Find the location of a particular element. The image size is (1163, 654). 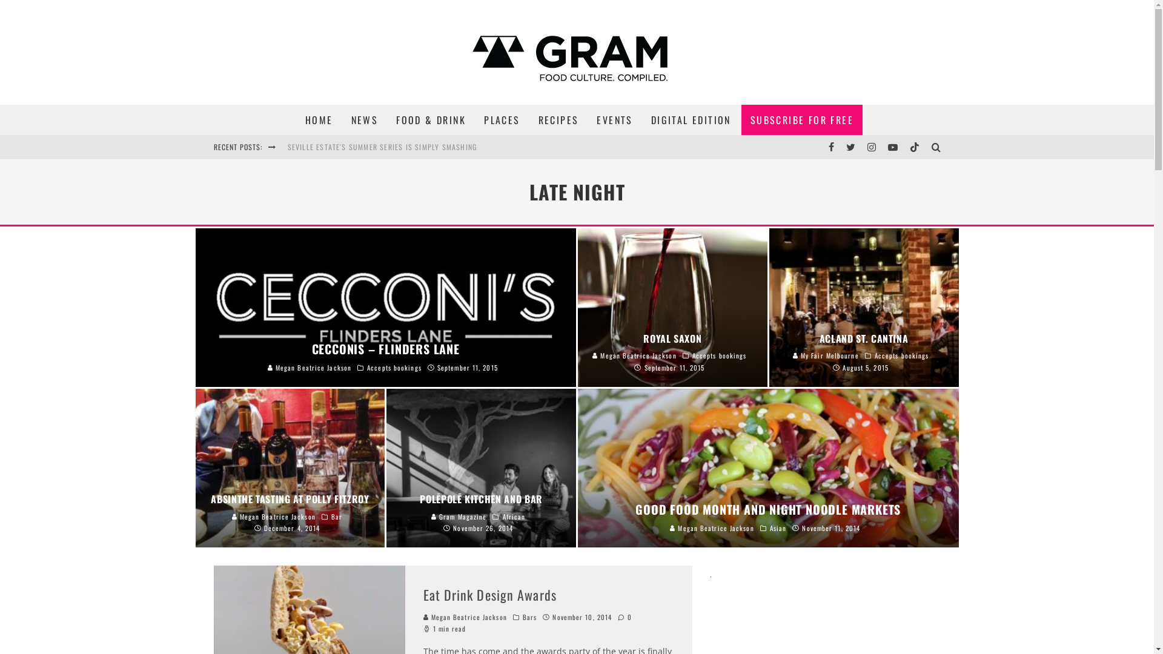

SUBSCRIBE FOR FREE is located at coordinates (802, 120).